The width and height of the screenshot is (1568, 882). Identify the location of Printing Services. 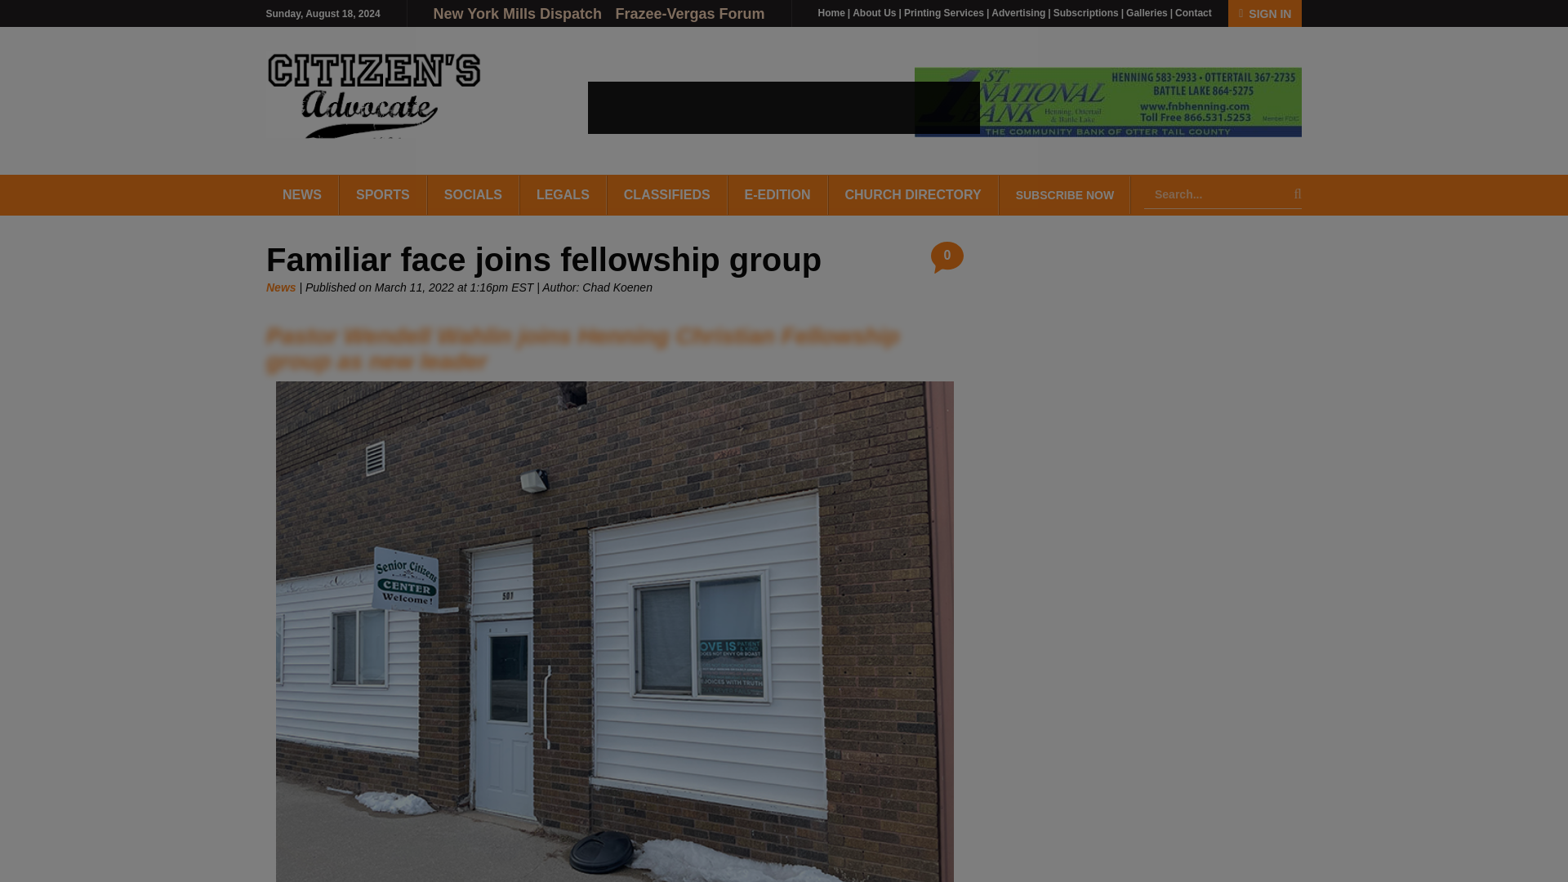
(944, 12).